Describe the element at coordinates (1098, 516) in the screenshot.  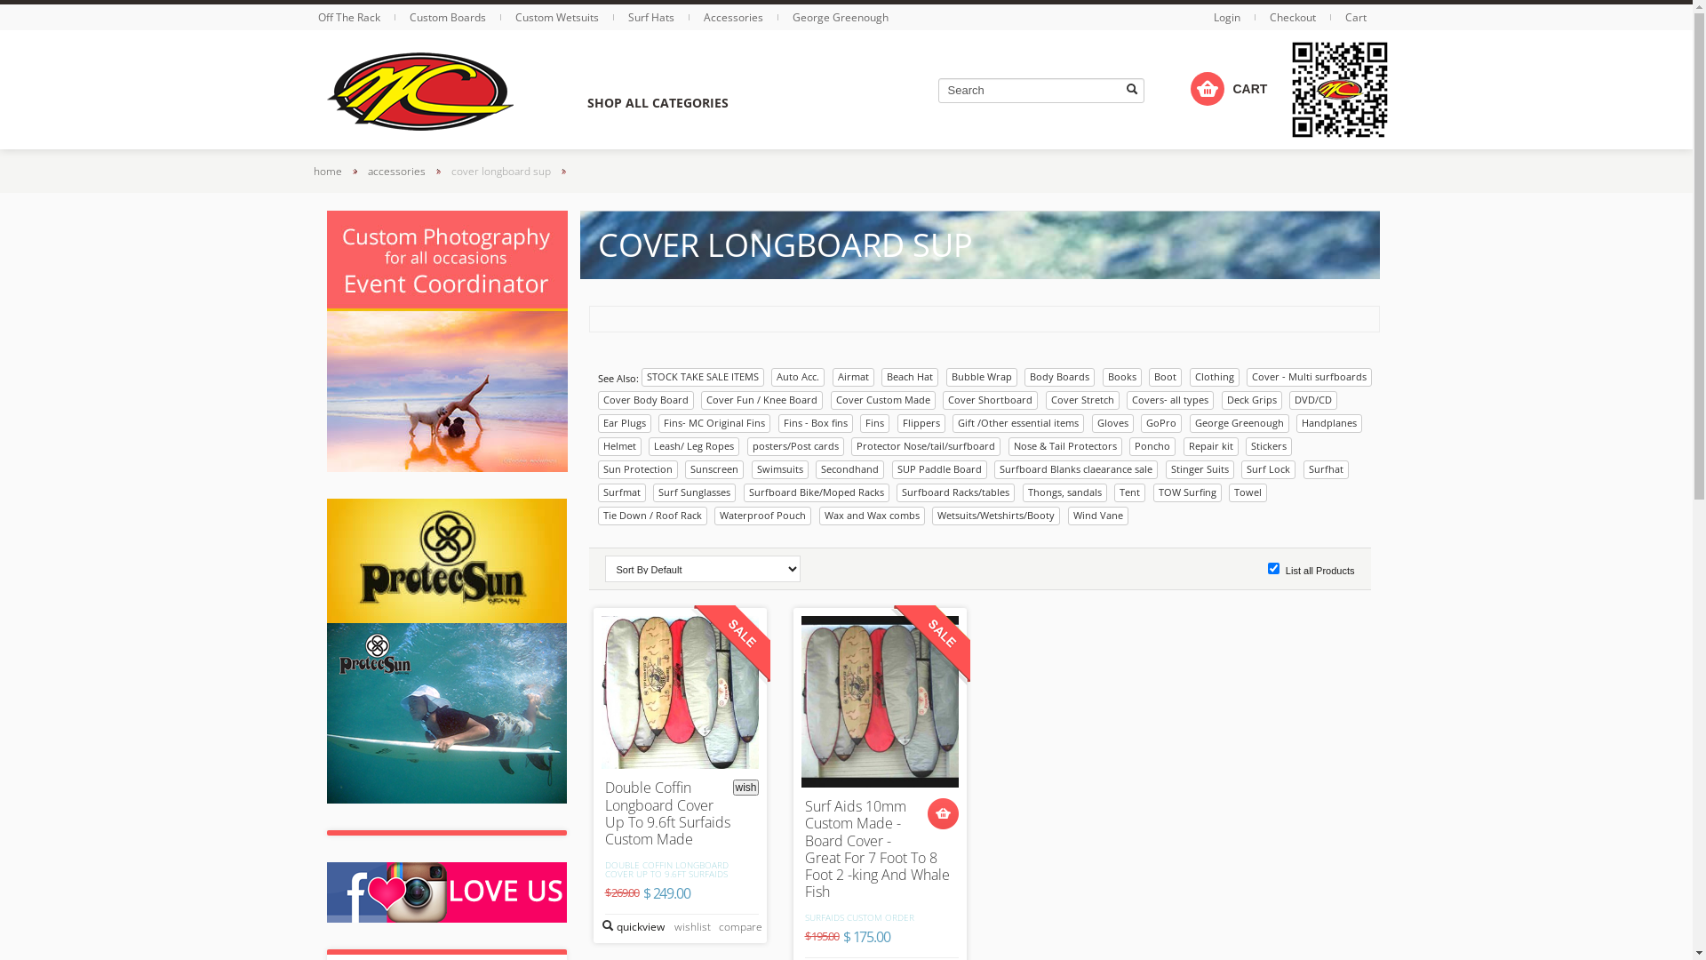
I see `Wind Vane` at that location.